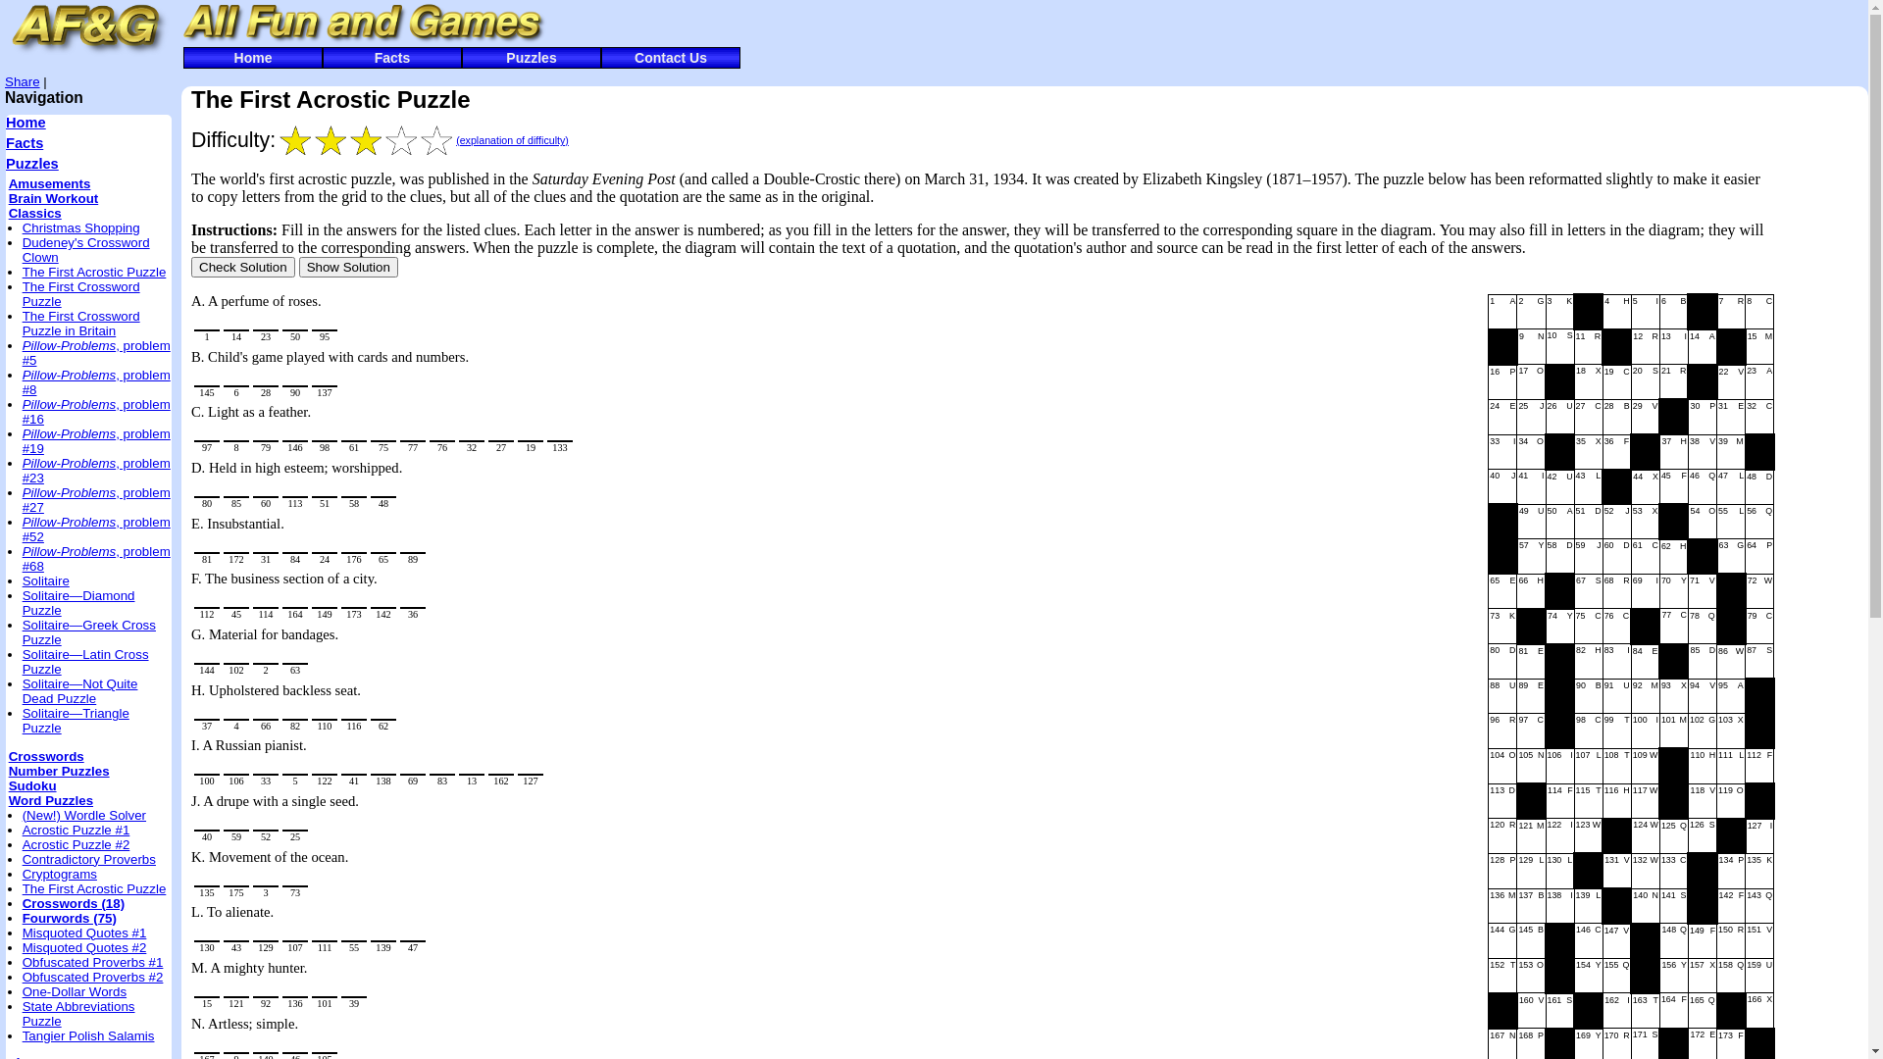  I want to click on 24
E, so click(1502, 417).